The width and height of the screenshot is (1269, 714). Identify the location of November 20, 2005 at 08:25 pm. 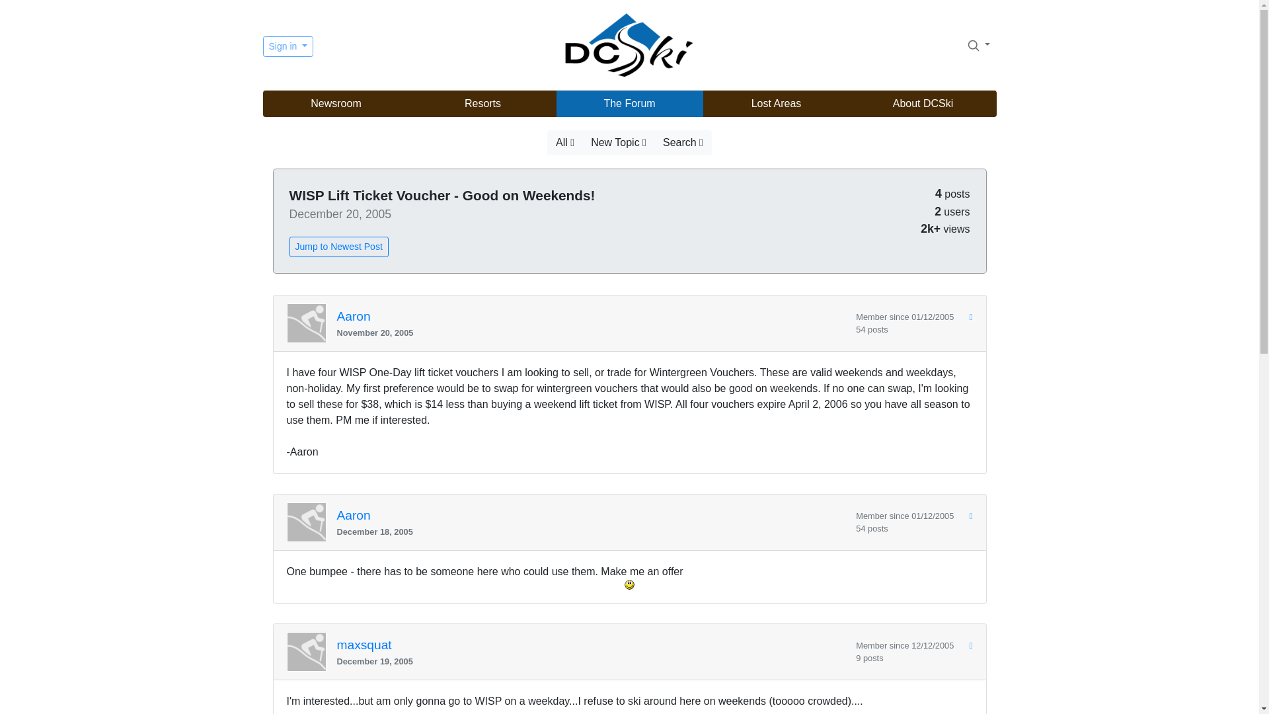
(592, 333).